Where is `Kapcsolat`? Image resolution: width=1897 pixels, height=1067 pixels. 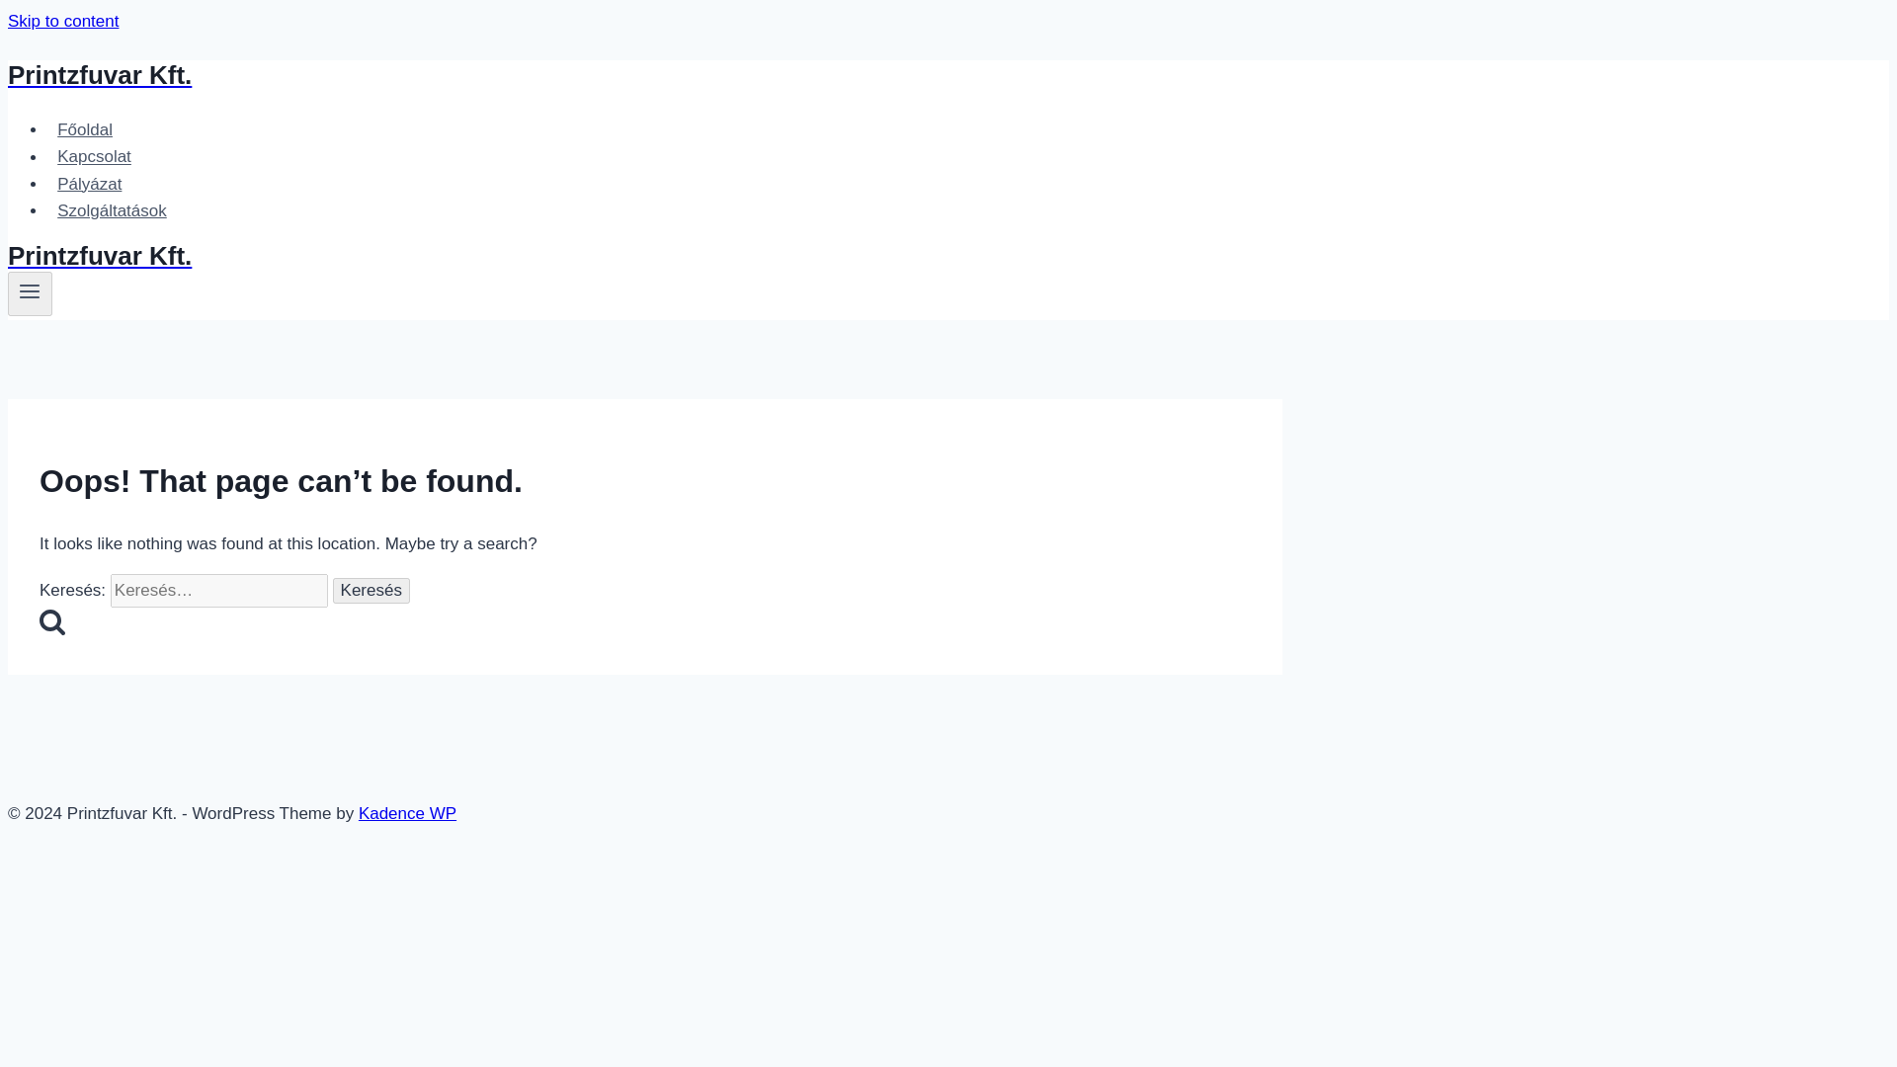 Kapcsolat is located at coordinates (94, 156).